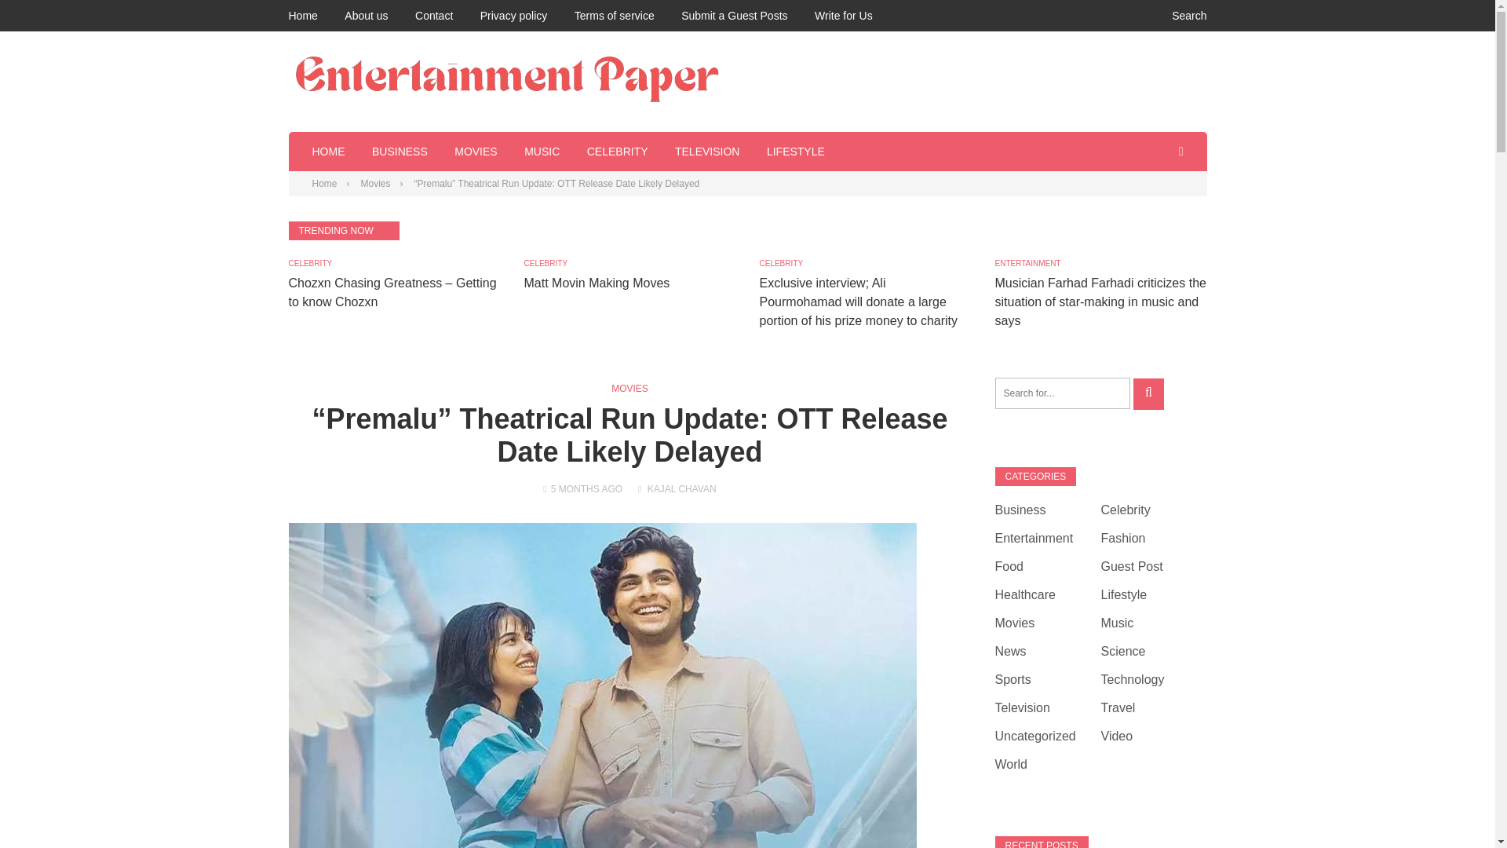 Image resolution: width=1507 pixels, height=848 pixels. What do you see at coordinates (514, 16) in the screenshot?
I see `Privacy policy` at bounding box center [514, 16].